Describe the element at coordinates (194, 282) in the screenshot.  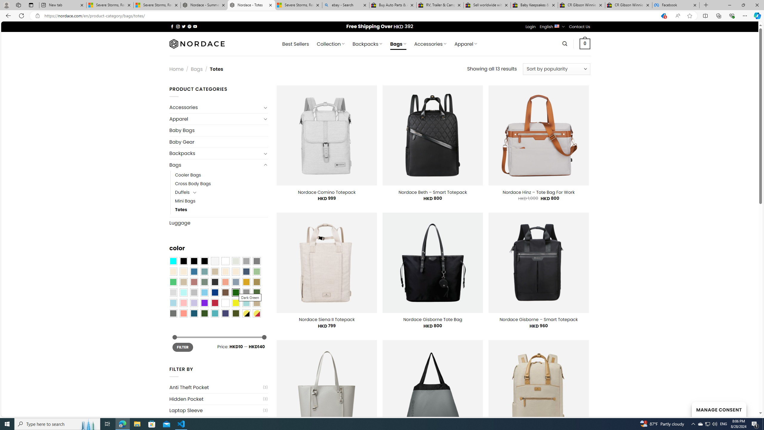
I see `Rose` at that location.